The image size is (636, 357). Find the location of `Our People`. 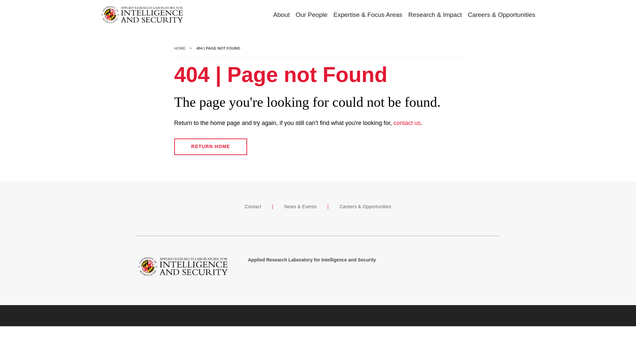

Our People is located at coordinates (308, 15).